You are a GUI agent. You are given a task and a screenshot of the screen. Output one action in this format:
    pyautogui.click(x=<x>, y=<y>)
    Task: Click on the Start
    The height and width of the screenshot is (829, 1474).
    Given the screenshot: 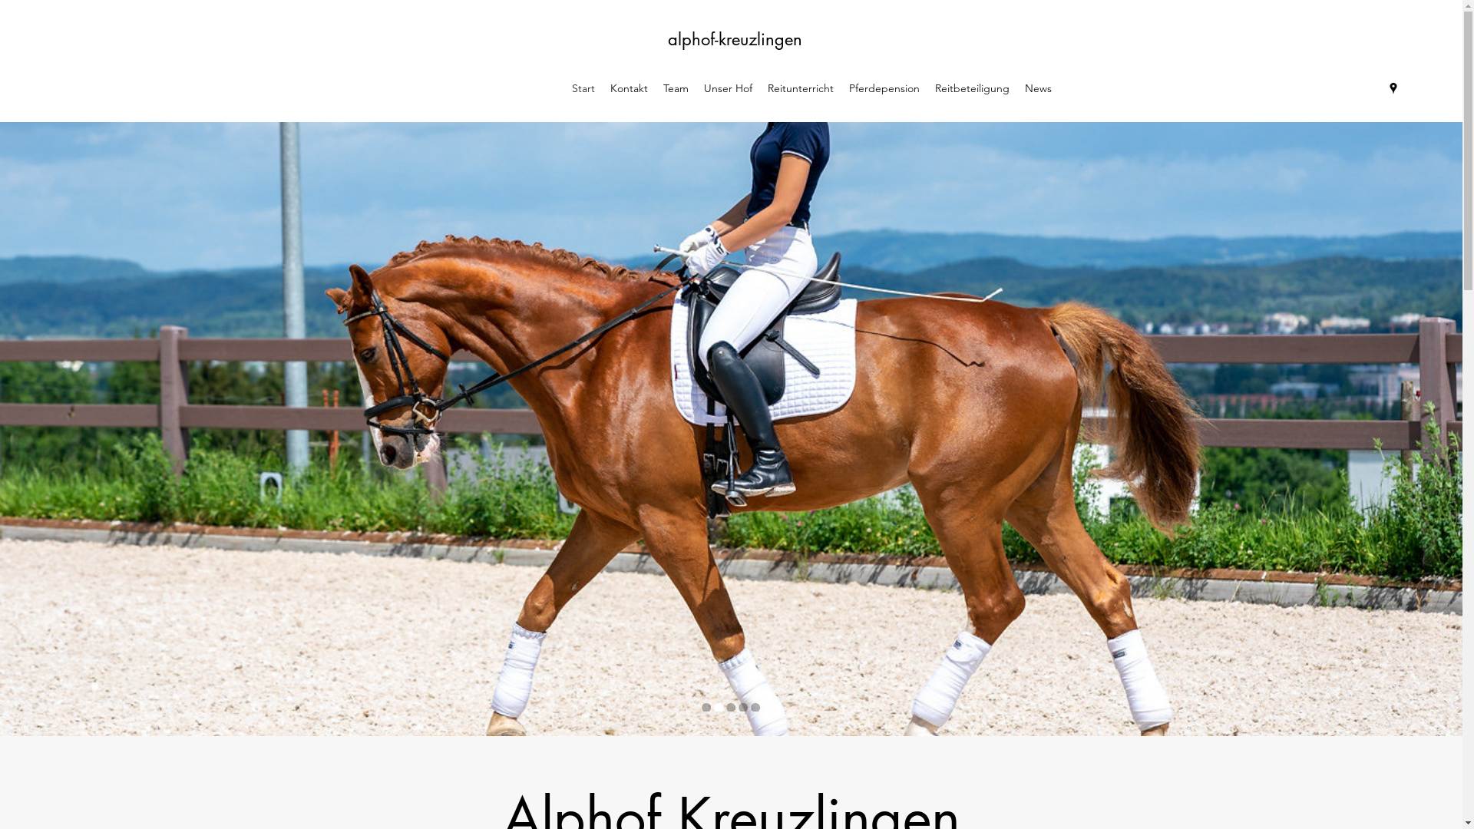 What is the action you would take?
    pyautogui.click(x=583, y=88)
    